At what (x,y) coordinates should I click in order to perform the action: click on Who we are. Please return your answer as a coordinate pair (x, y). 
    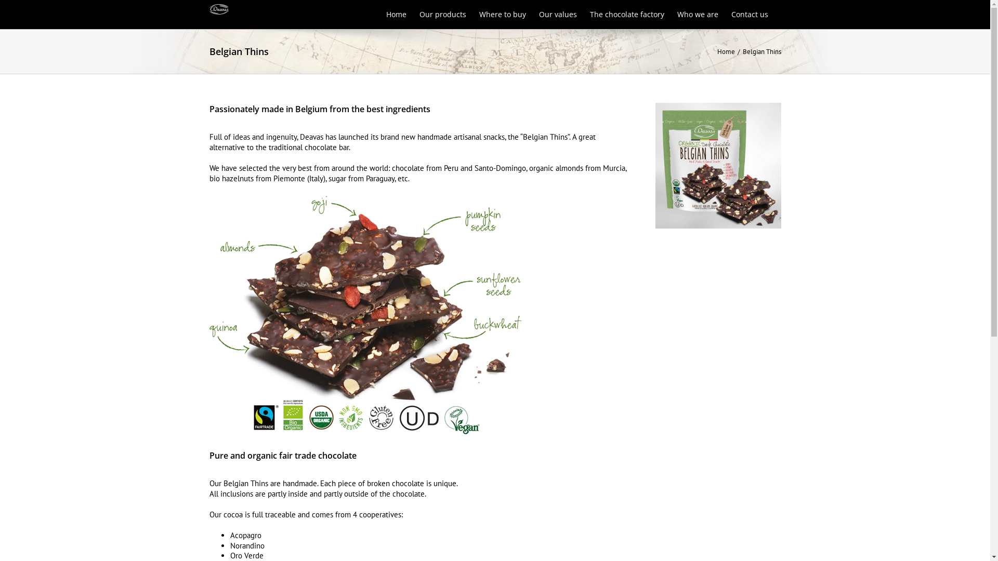
    Looking at the image, I should click on (698, 15).